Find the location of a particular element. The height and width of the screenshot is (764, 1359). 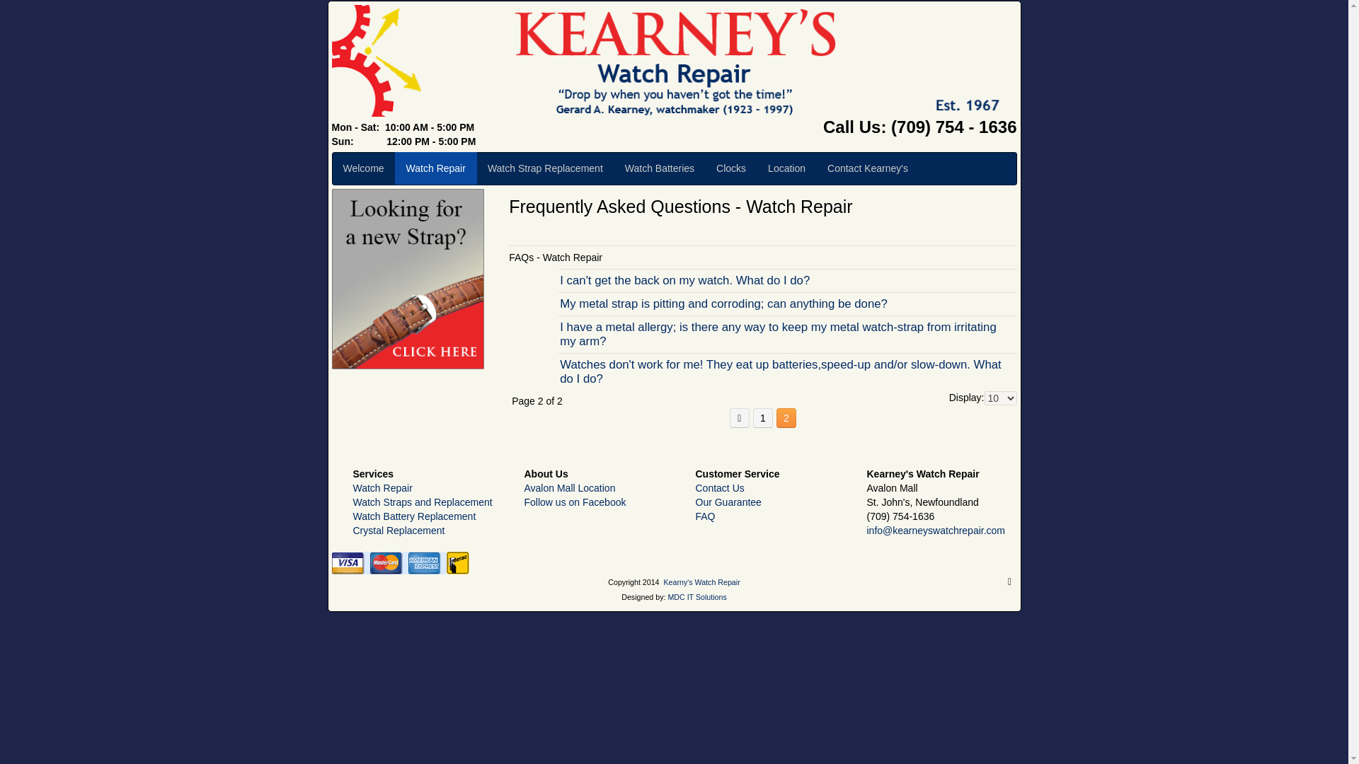

Crystal Replacement is located at coordinates (398, 531).